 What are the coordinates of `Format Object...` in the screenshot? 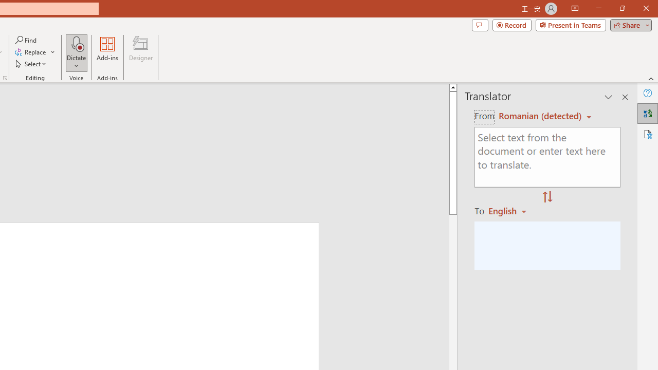 It's located at (5, 78).